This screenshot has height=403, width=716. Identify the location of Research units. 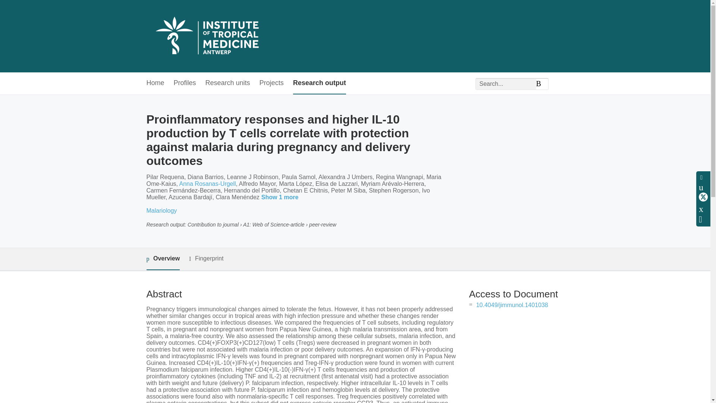
(227, 83).